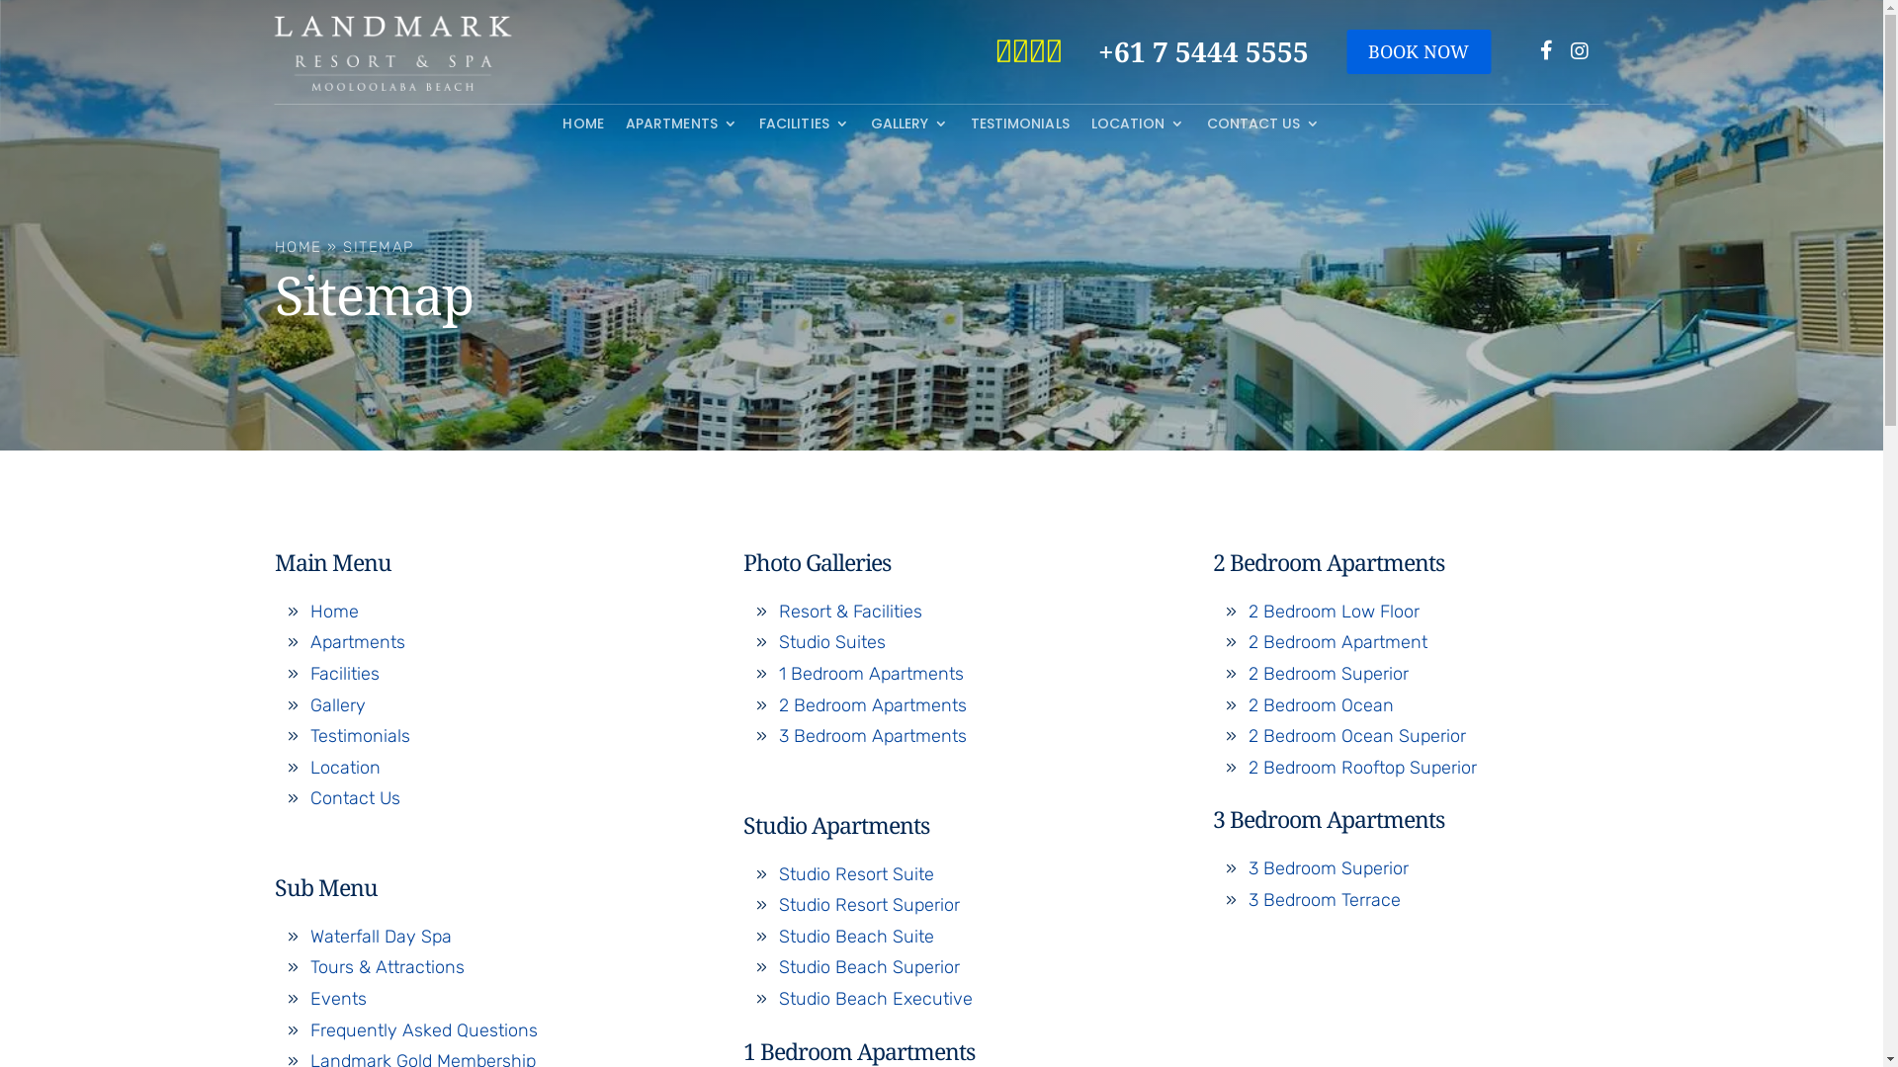 This screenshot has height=1067, width=1898. I want to click on +61 7 5444 5555, so click(1204, 52).